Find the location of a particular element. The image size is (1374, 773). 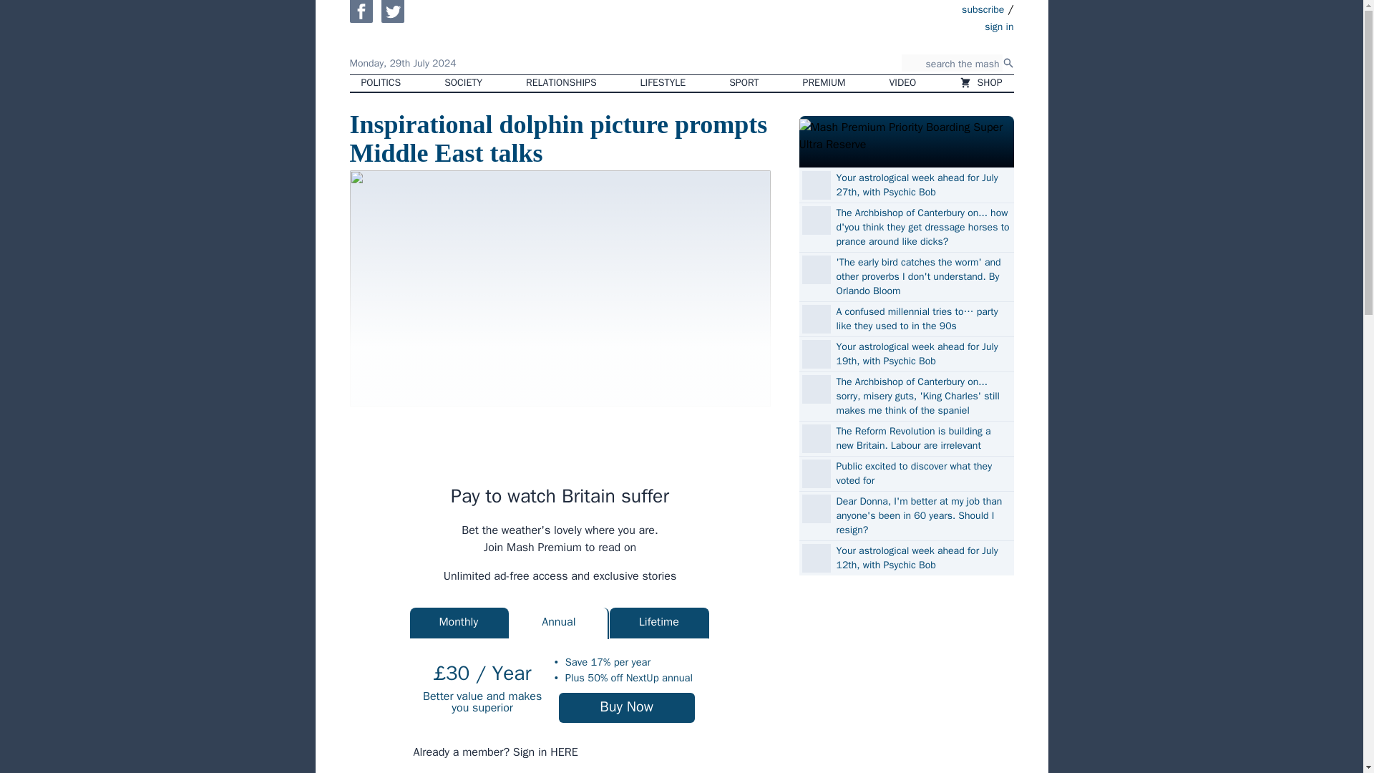

sign in is located at coordinates (916, 25).